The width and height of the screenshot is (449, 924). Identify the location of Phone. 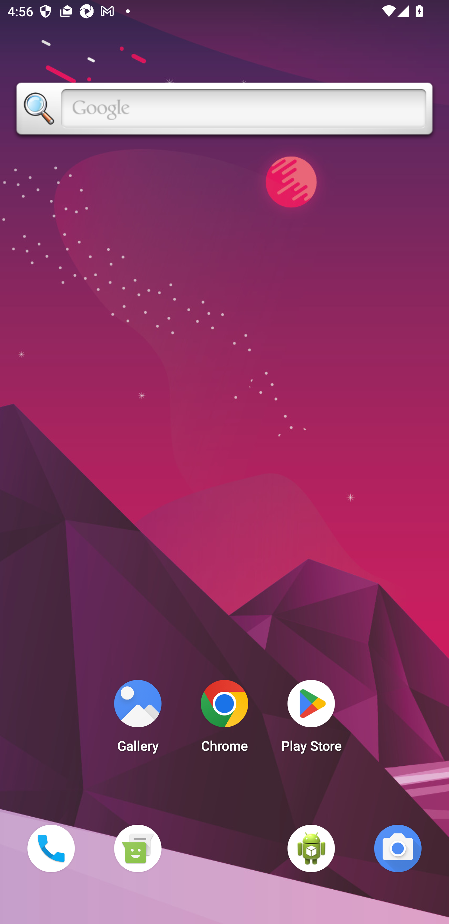
(51, 848).